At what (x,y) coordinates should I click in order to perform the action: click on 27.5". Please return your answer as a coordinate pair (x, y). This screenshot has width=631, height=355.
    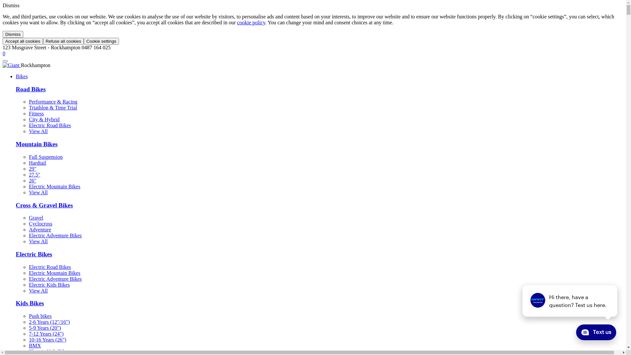
    Looking at the image, I should click on (35, 175).